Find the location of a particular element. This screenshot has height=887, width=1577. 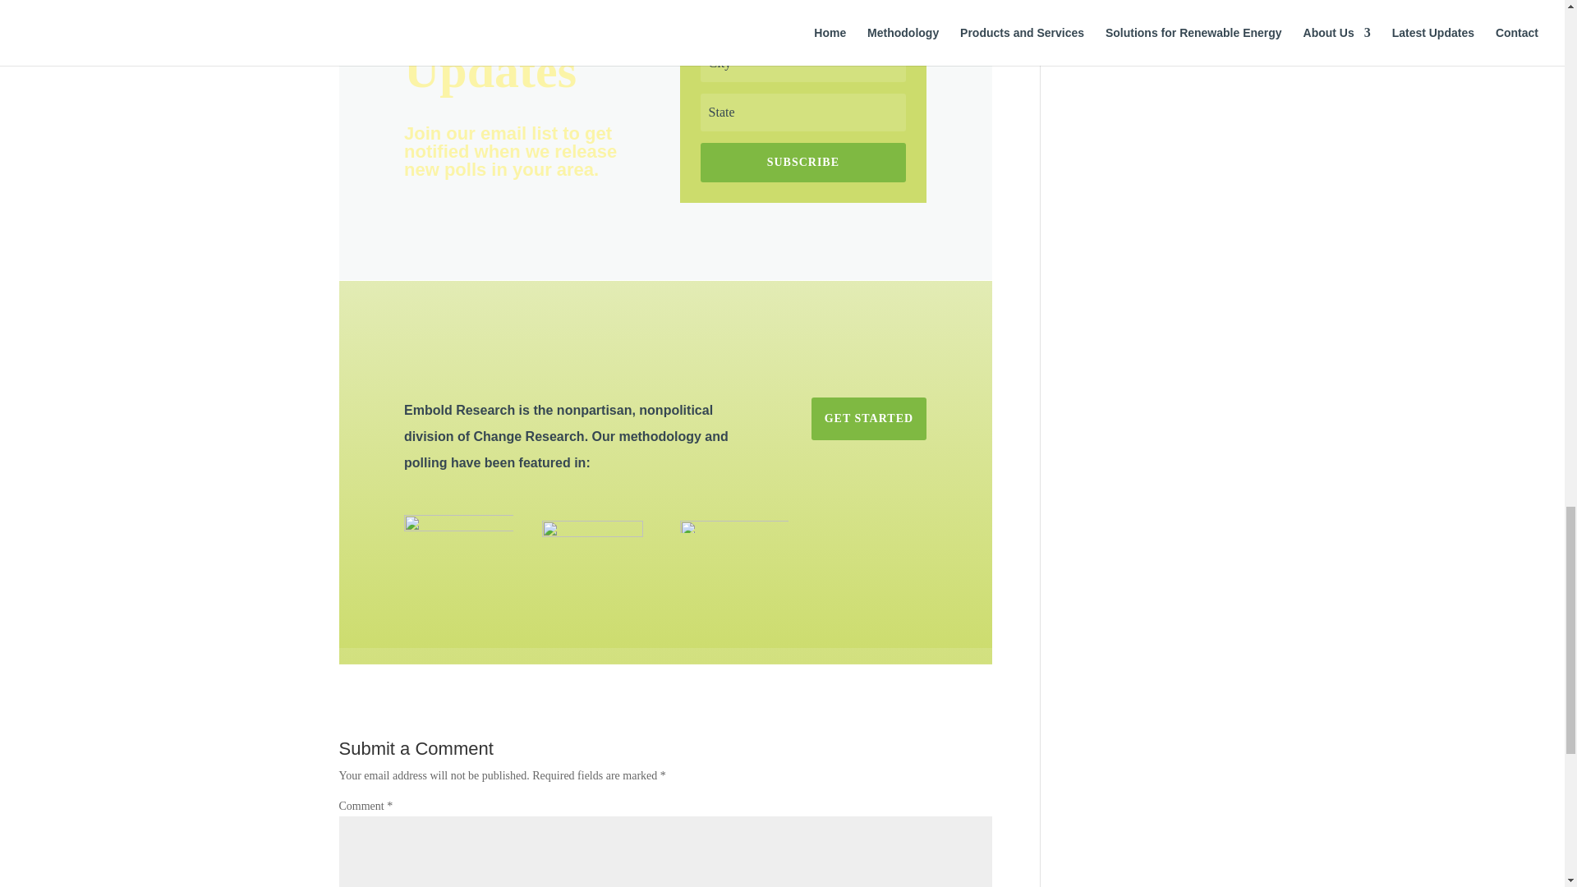

GET STARTED is located at coordinates (869, 418).